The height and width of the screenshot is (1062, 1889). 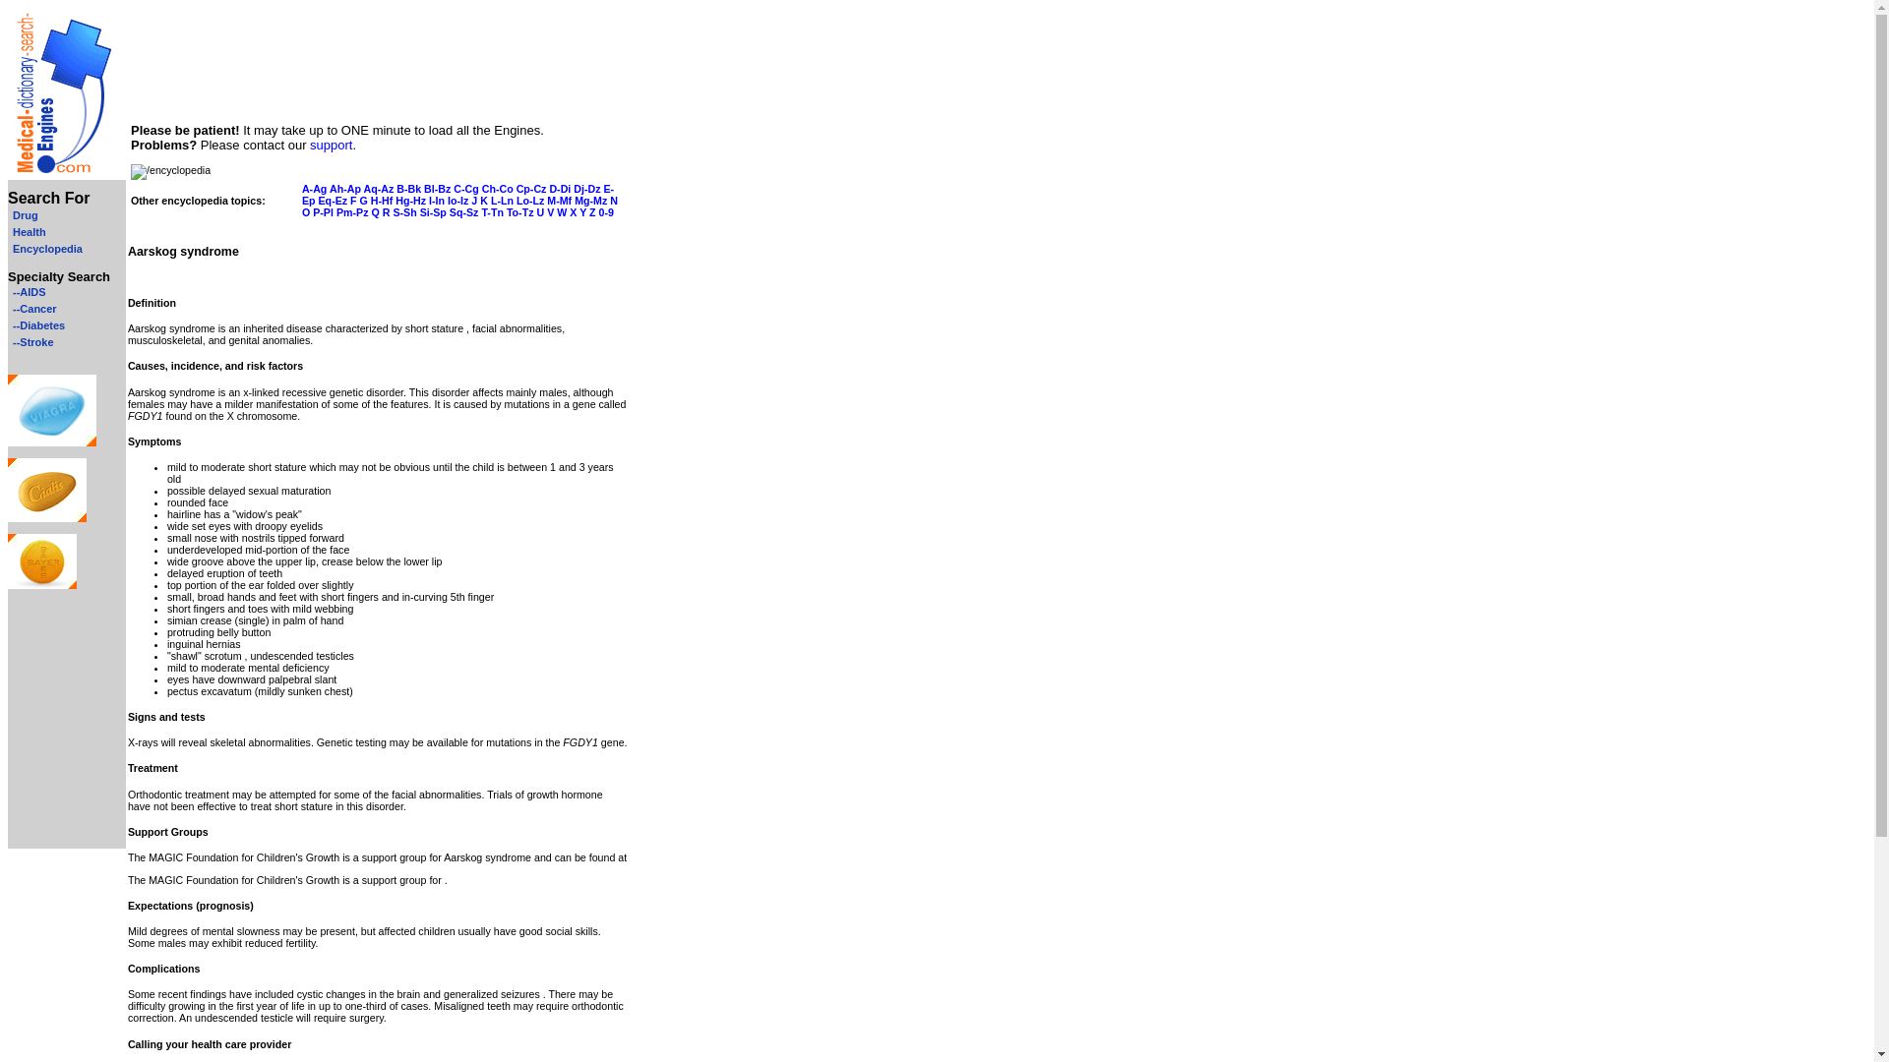 I want to click on --Cancer, so click(x=31, y=308).